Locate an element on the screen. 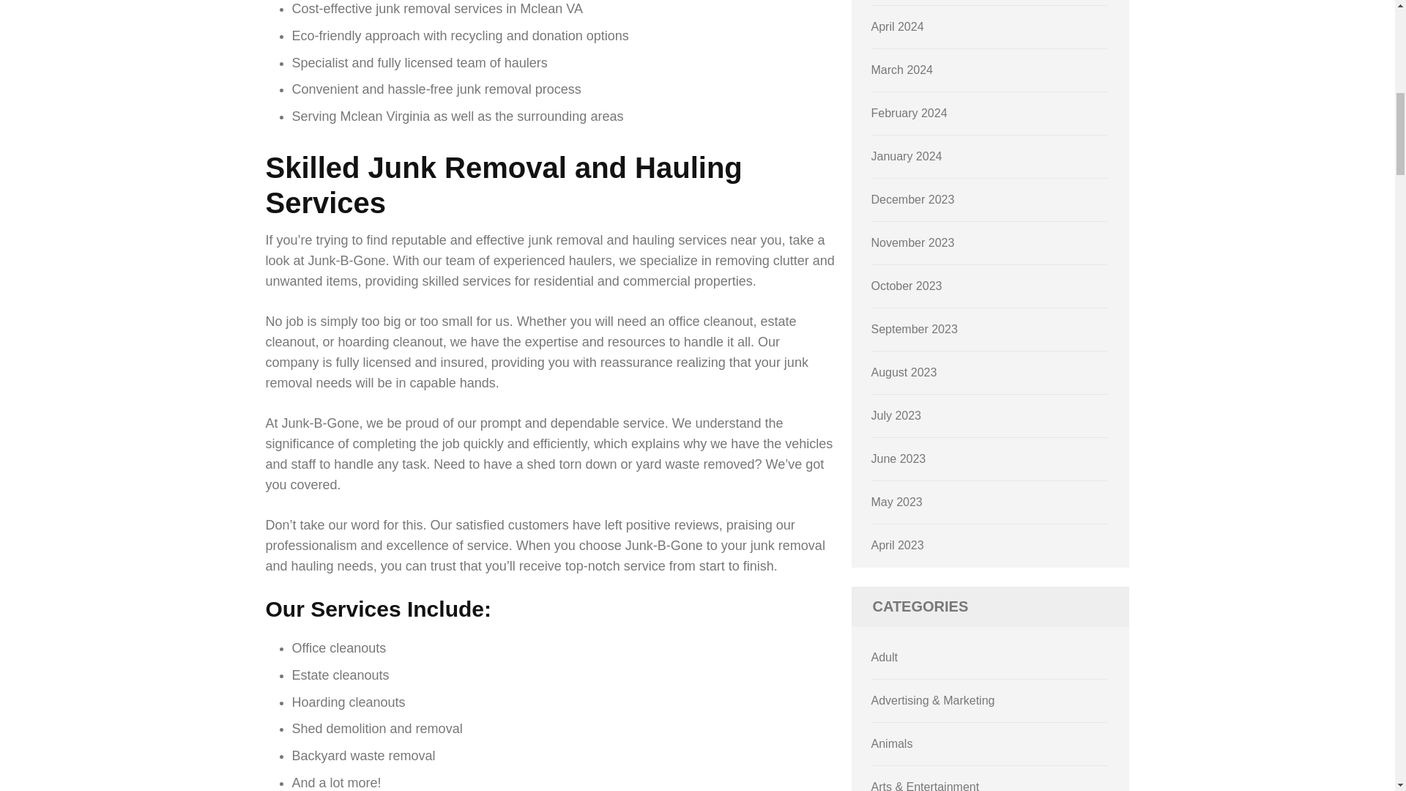  June 2023 is located at coordinates (899, 458).